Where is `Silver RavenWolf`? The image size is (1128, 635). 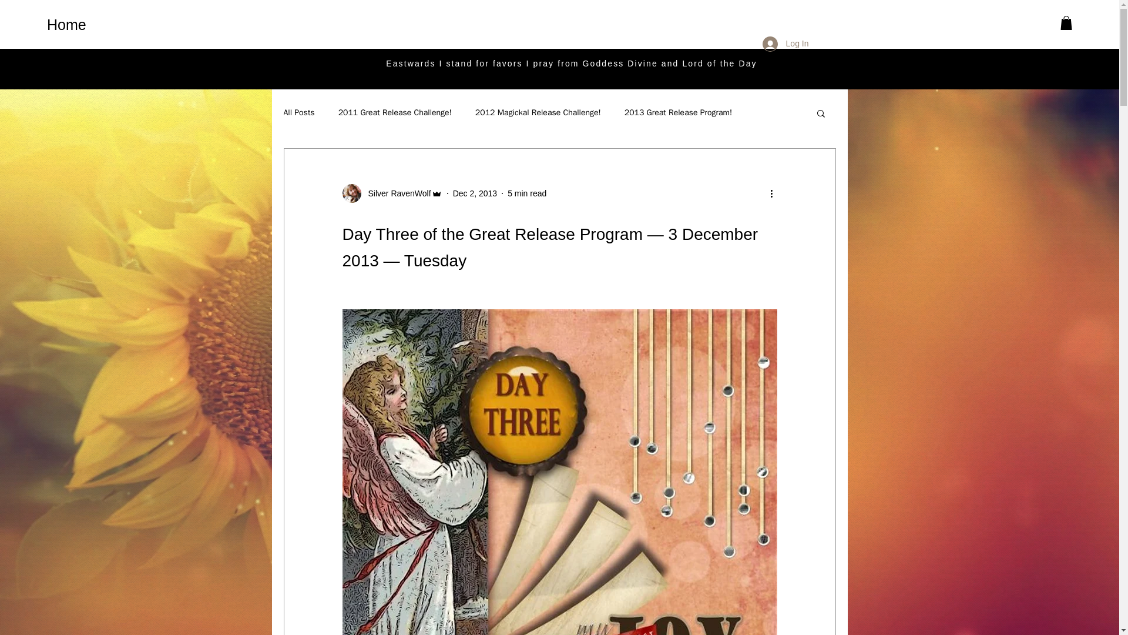 Silver RavenWolf is located at coordinates (396, 193).